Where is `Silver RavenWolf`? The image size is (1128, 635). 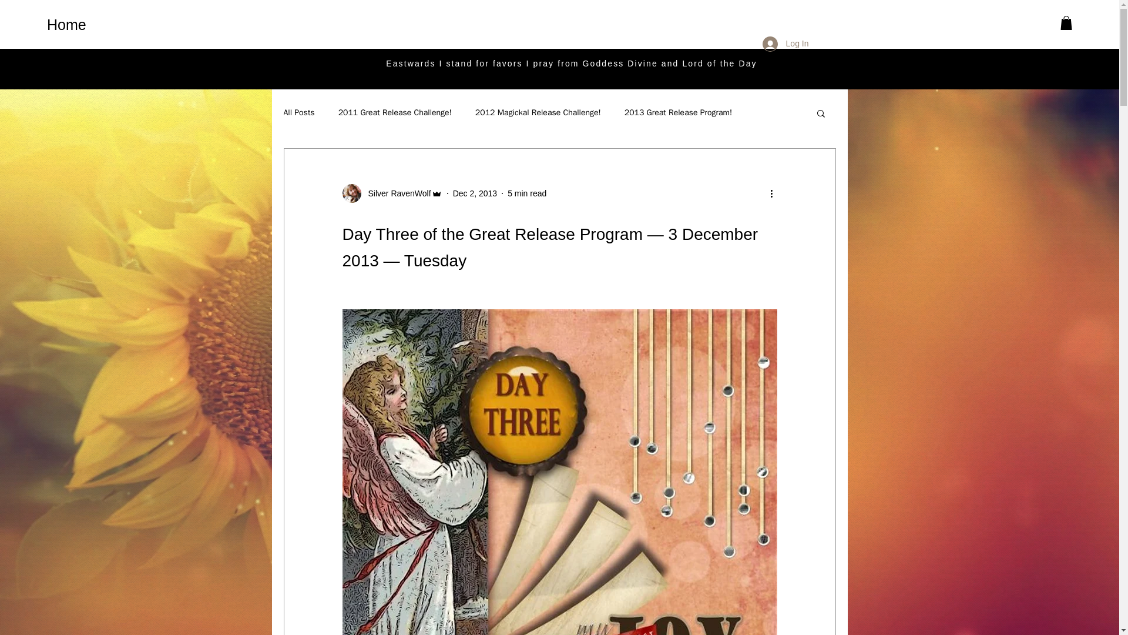 Silver RavenWolf is located at coordinates (396, 193).